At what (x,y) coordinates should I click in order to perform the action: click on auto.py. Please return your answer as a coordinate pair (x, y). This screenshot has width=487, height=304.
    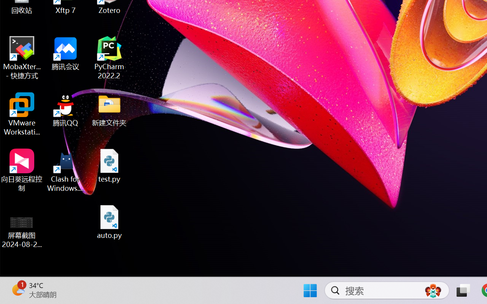
    Looking at the image, I should click on (110, 222).